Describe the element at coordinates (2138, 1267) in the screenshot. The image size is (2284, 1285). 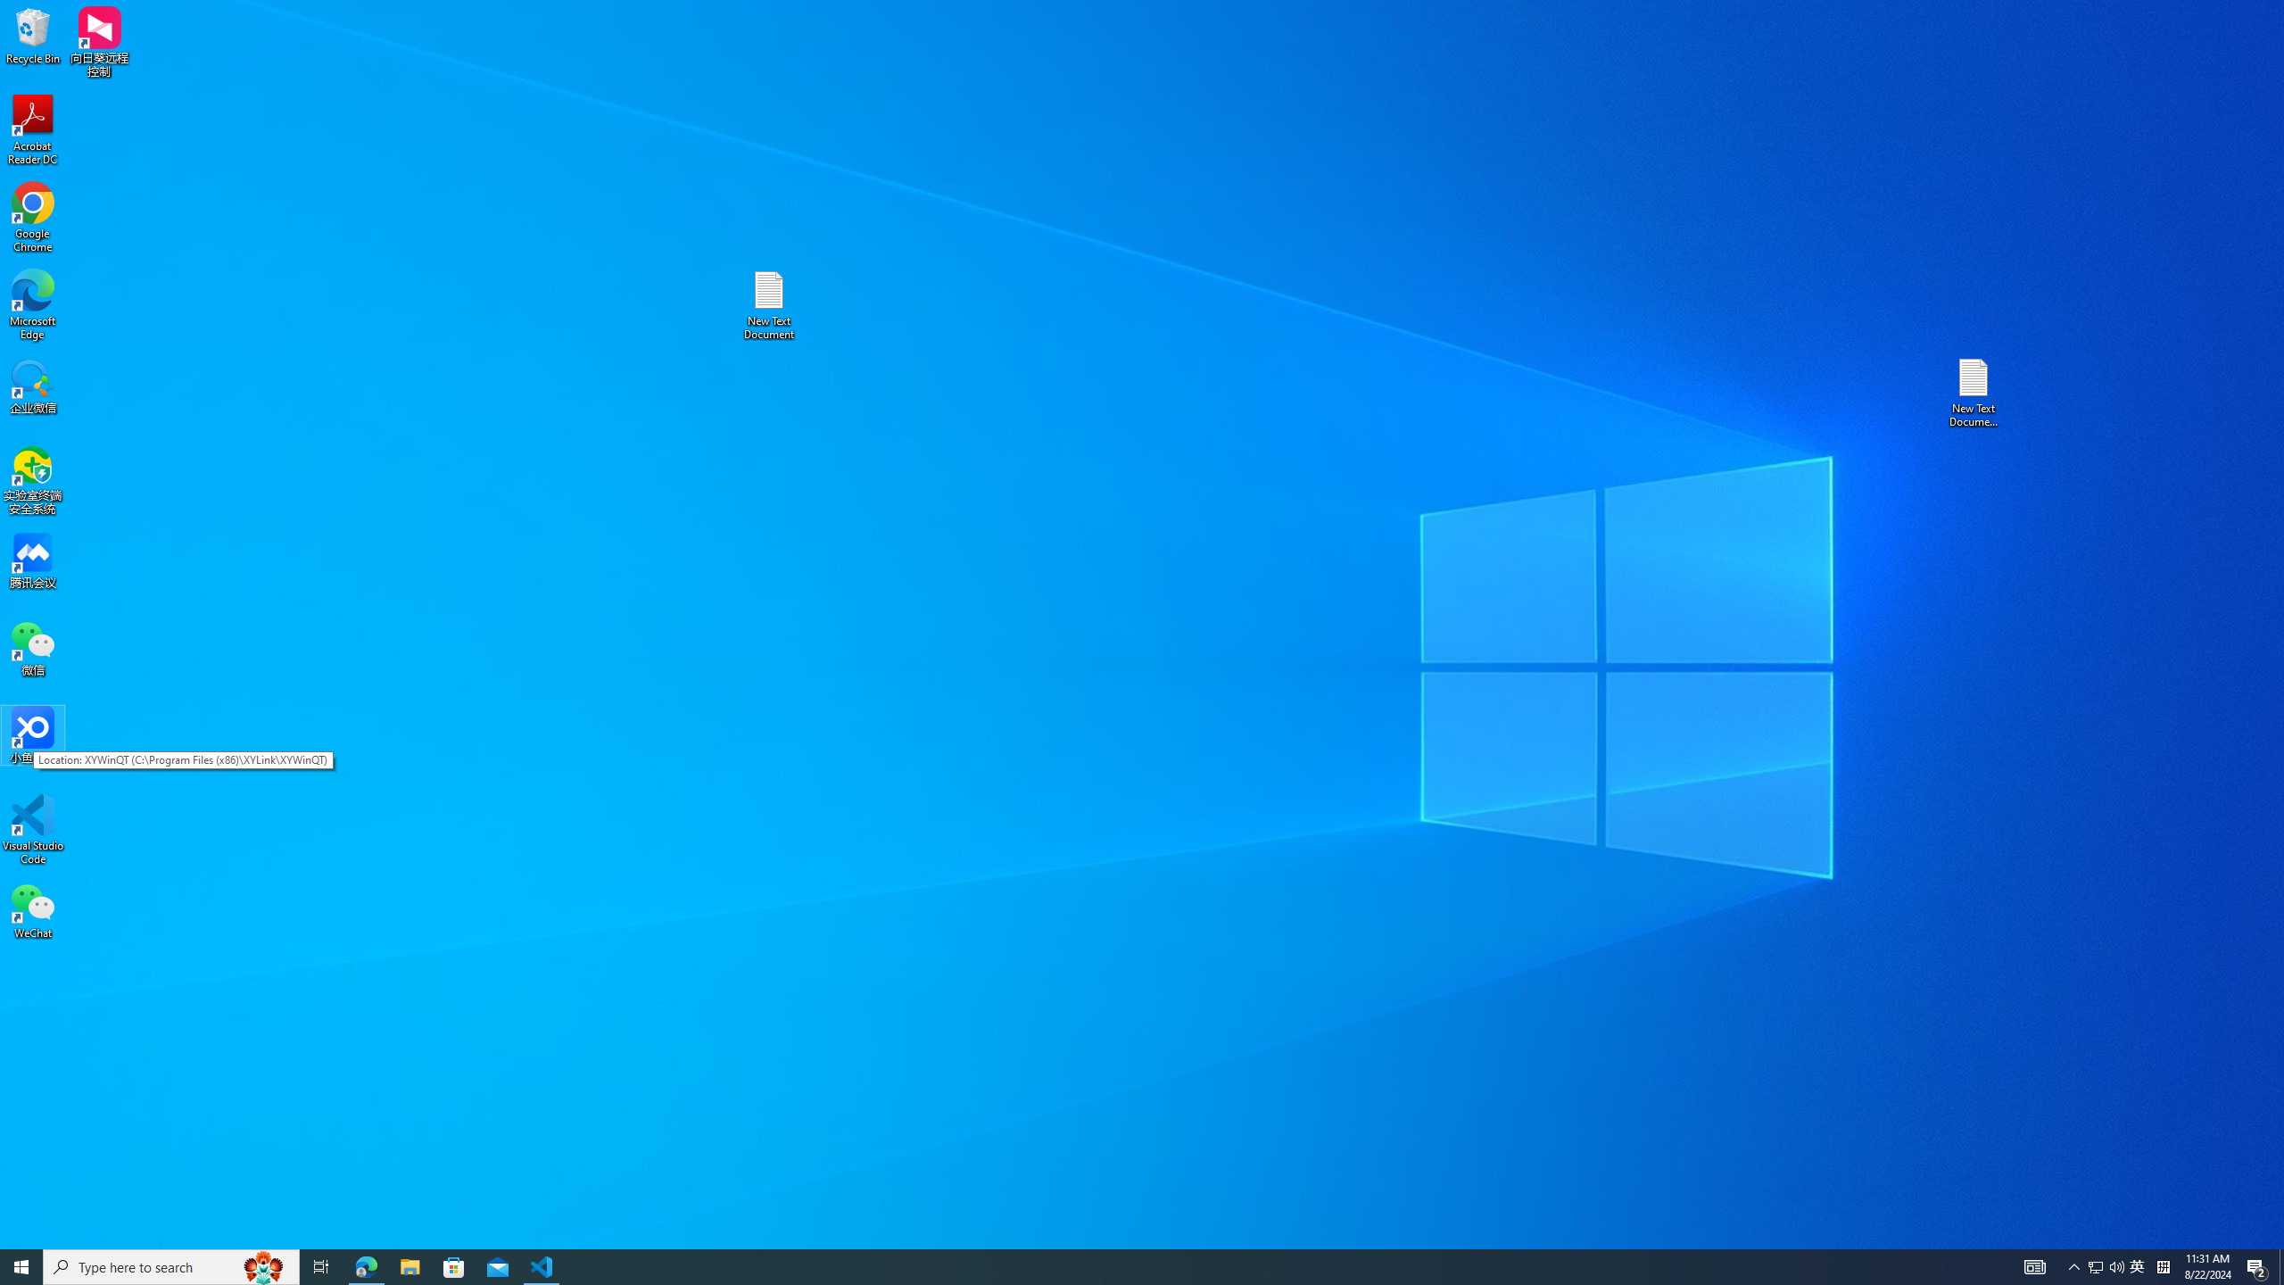
I see `Microsoft Edge` at that location.